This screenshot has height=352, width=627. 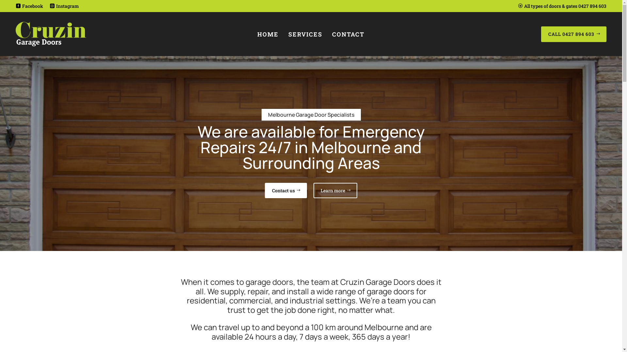 I want to click on Learn more, so click(x=335, y=191).